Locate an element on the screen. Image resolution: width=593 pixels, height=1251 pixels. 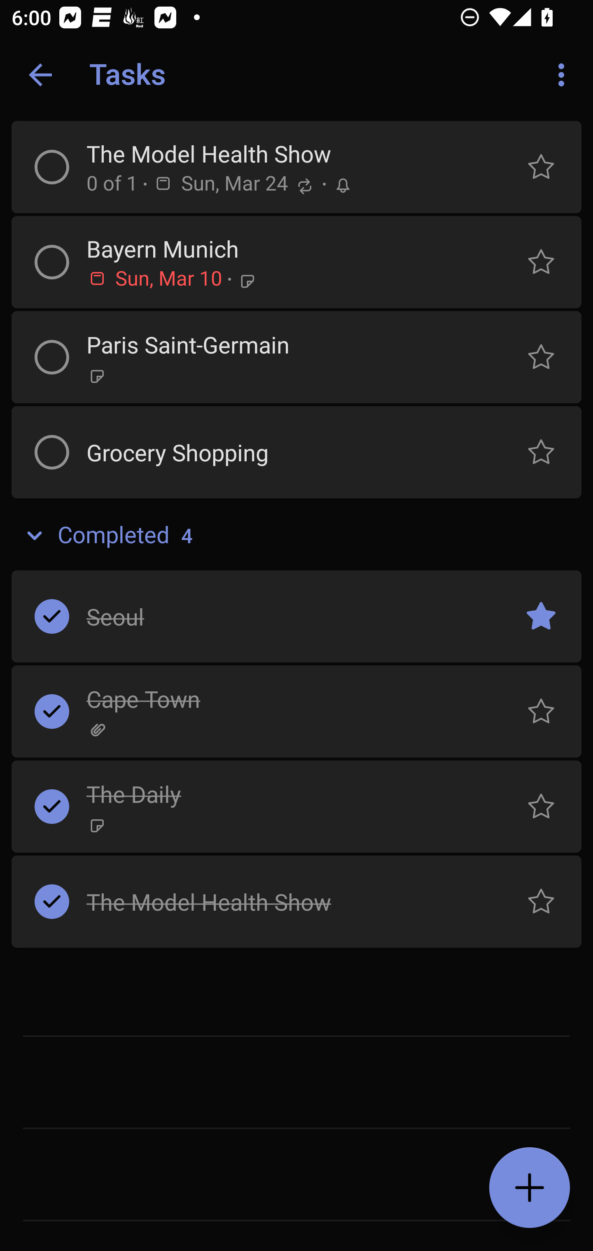
Normal task The Model Health Show, Button is located at coordinates (541, 167).